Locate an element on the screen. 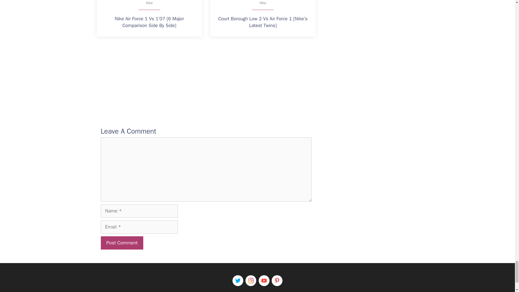 The width and height of the screenshot is (519, 292). Instagram is located at coordinates (251, 281).